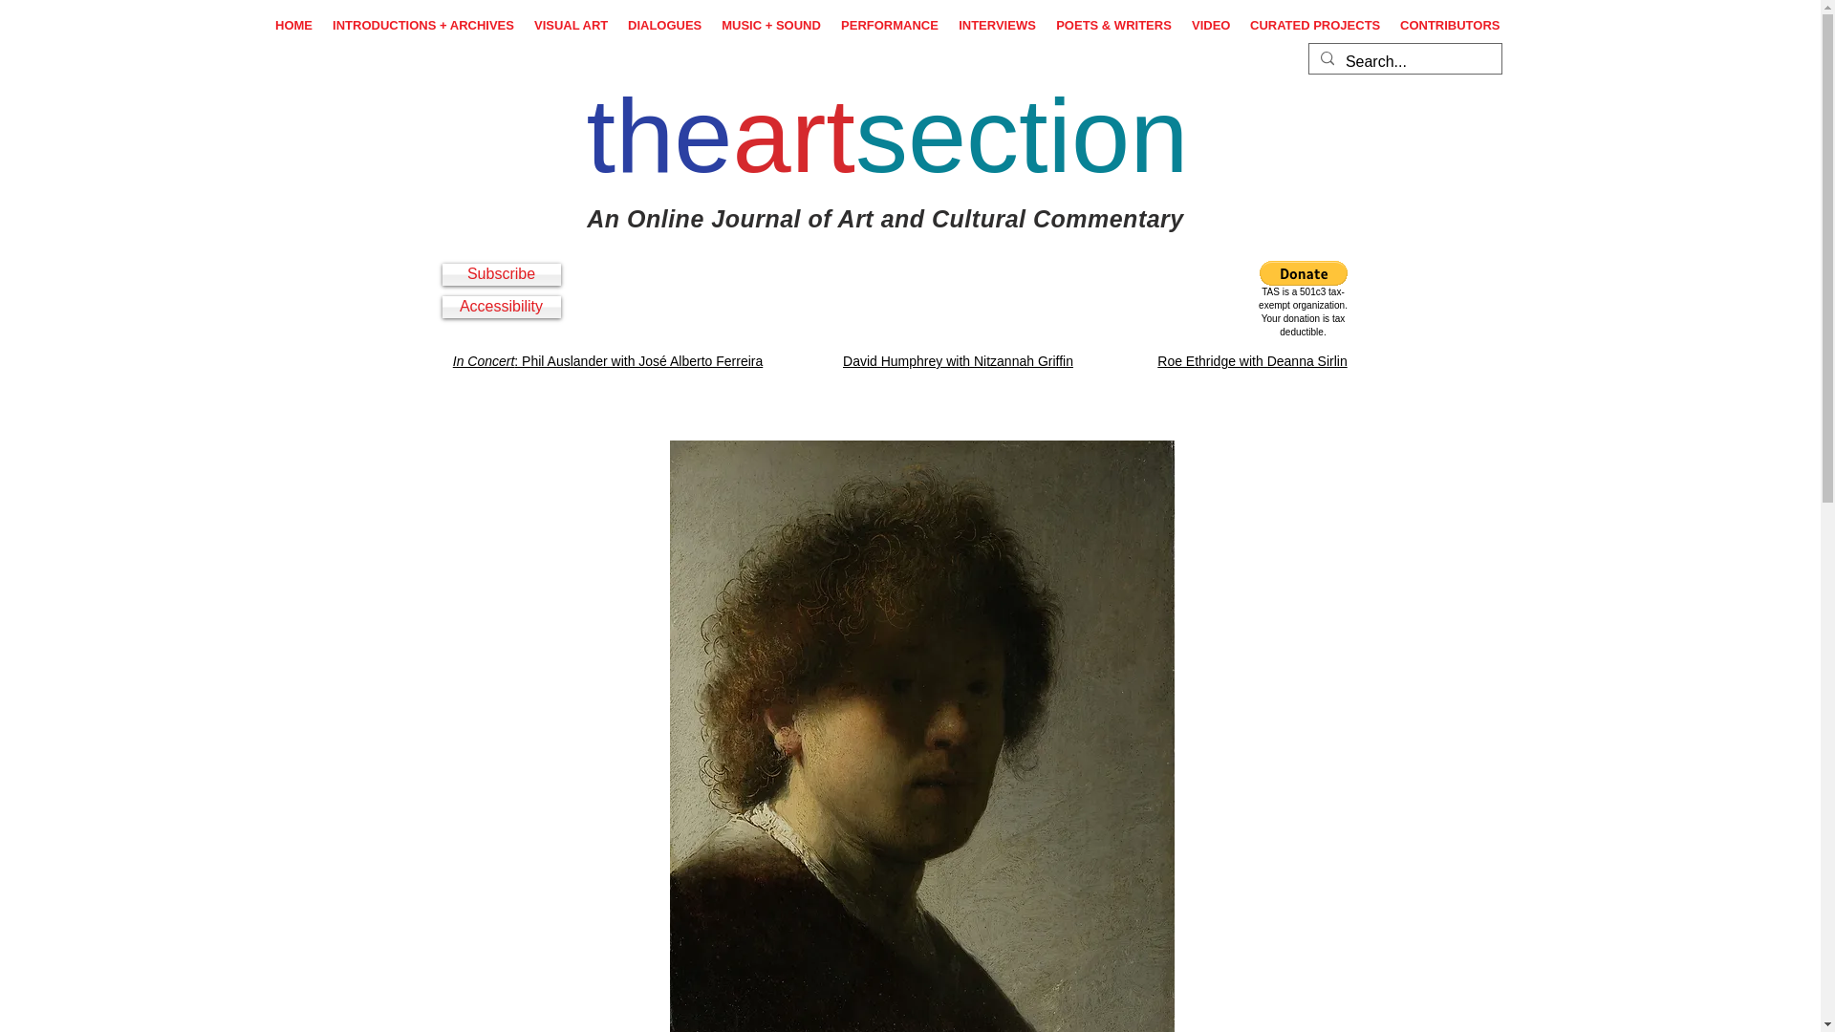 This screenshot has height=1032, width=1835. I want to click on Accessibility, so click(501, 306).